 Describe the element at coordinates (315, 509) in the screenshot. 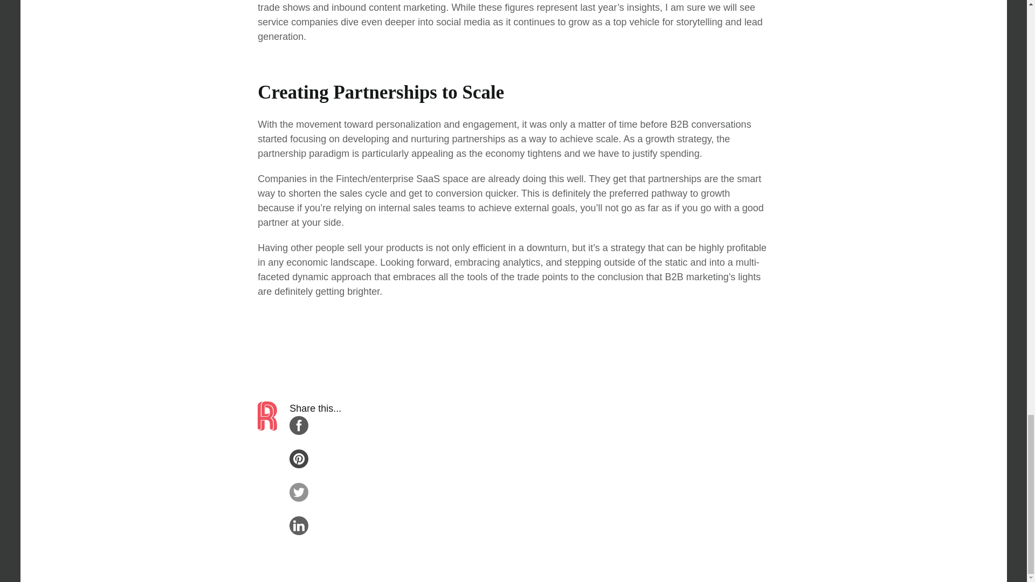

I see `Twitter` at that location.